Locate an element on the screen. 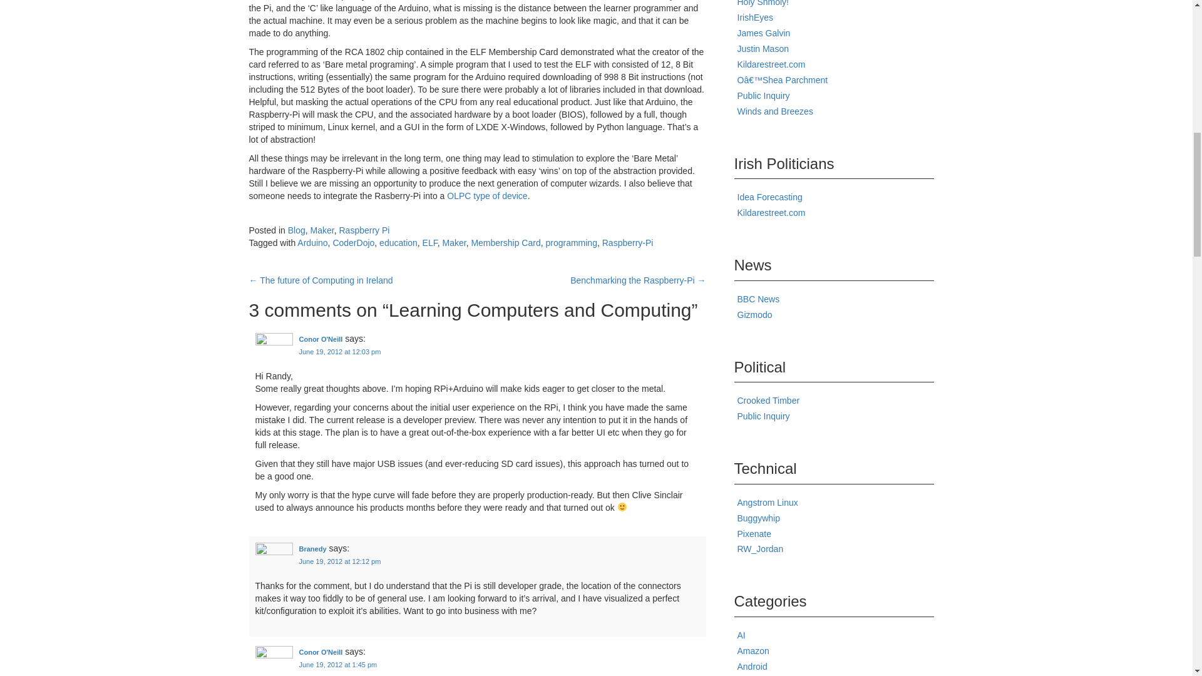 Image resolution: width=1202 pixels, height=676 pixels. Maker is located at coordinates (454, 243).